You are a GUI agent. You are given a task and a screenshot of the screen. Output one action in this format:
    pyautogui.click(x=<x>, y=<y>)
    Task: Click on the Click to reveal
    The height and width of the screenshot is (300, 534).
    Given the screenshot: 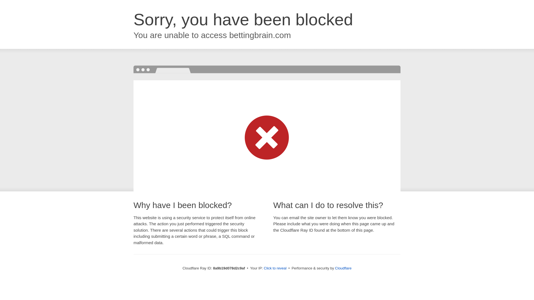 What is the action you would take?
    pyautogui.click(x=275, y=268)
    